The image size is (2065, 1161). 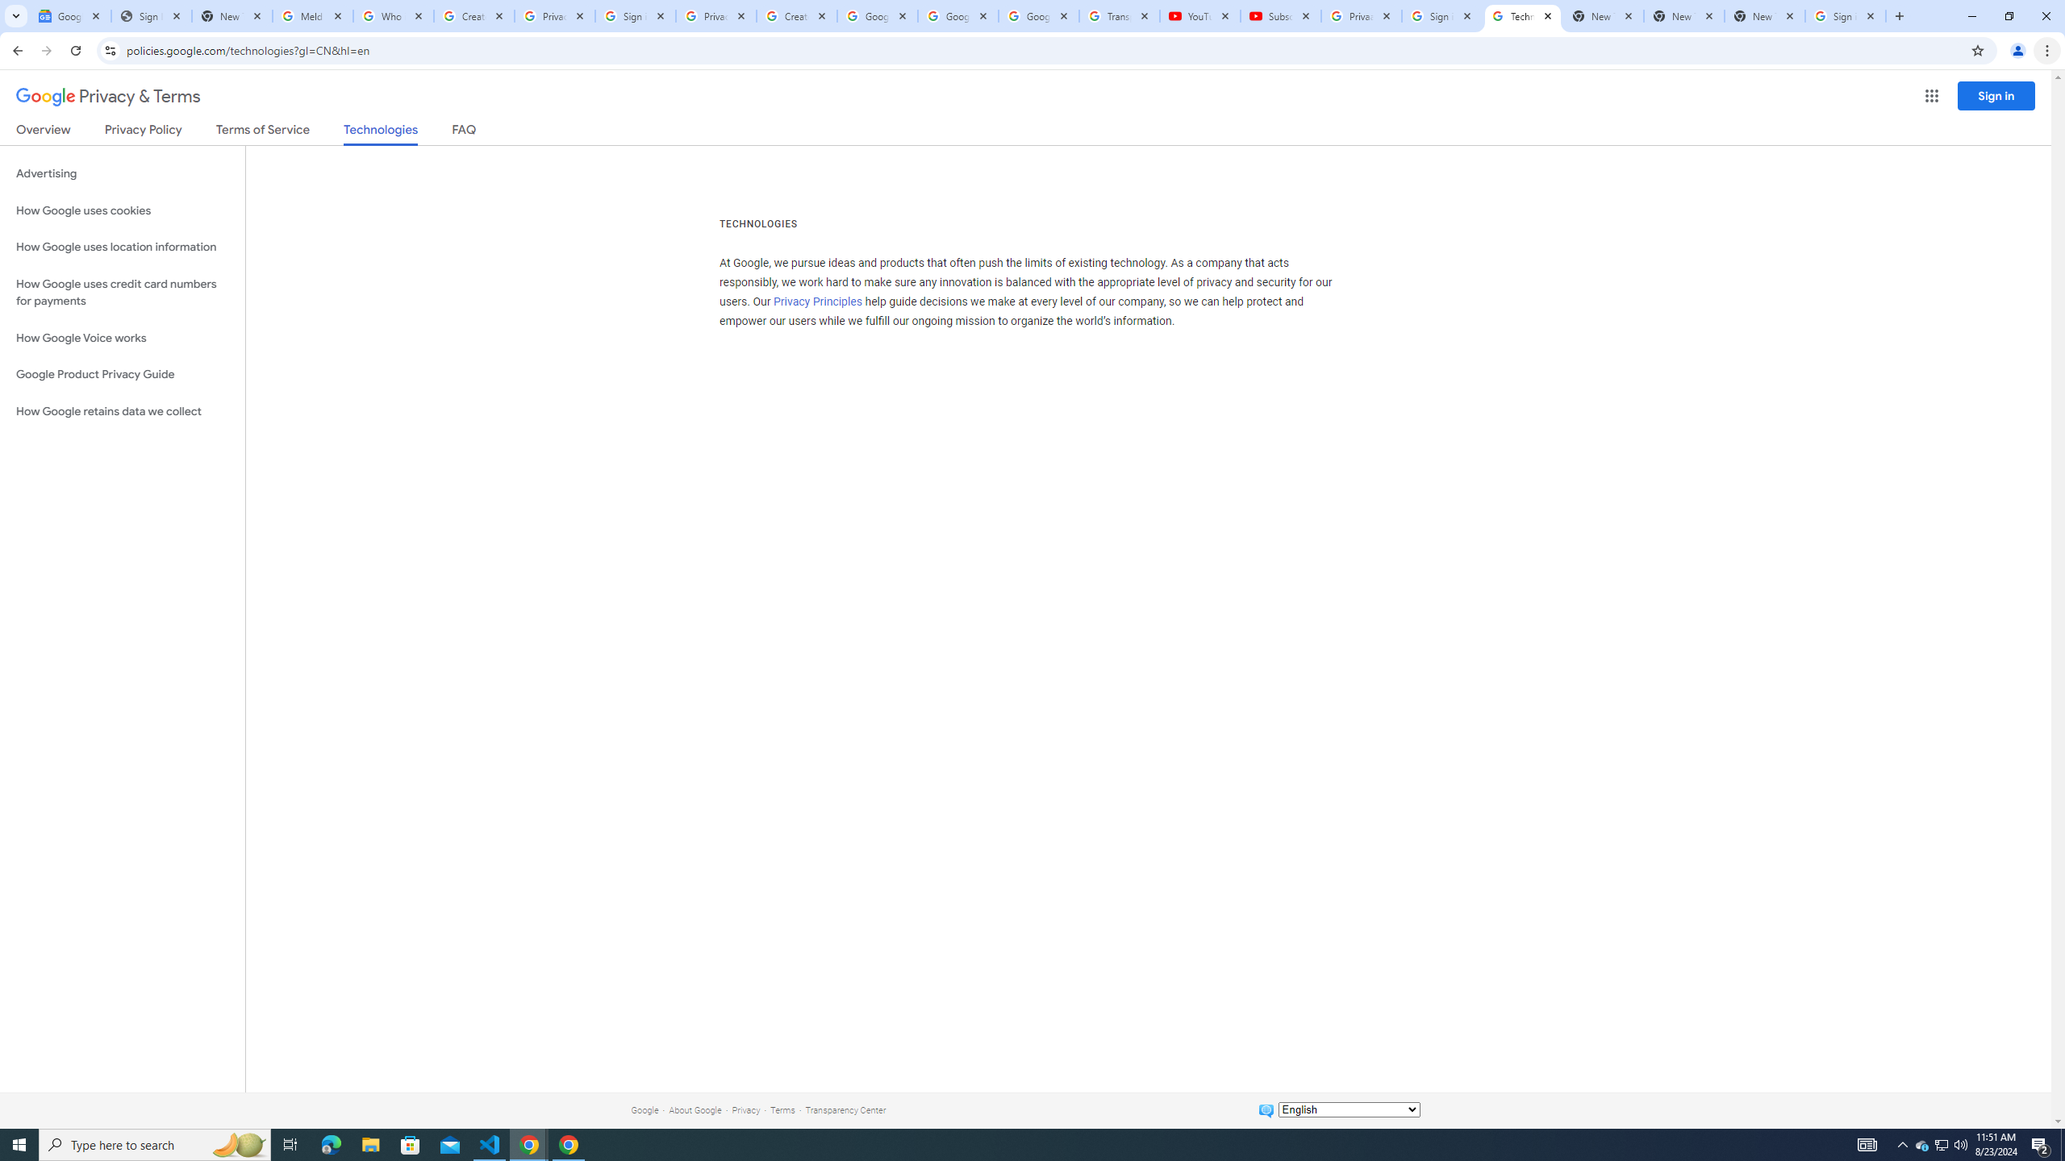 What do you see at coordinates (636, 16) in the screenshot?
I see `Sign in - Google Accounts` at bounding box center [636, 16].